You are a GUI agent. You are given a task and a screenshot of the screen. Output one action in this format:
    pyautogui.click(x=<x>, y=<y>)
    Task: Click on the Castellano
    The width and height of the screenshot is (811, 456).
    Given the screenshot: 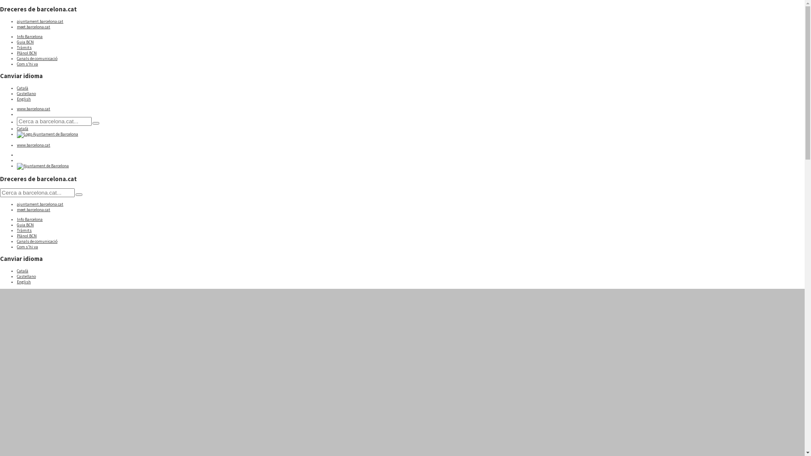 What is the action you would take?
    pyautogui.click(x=26, y=94)
    